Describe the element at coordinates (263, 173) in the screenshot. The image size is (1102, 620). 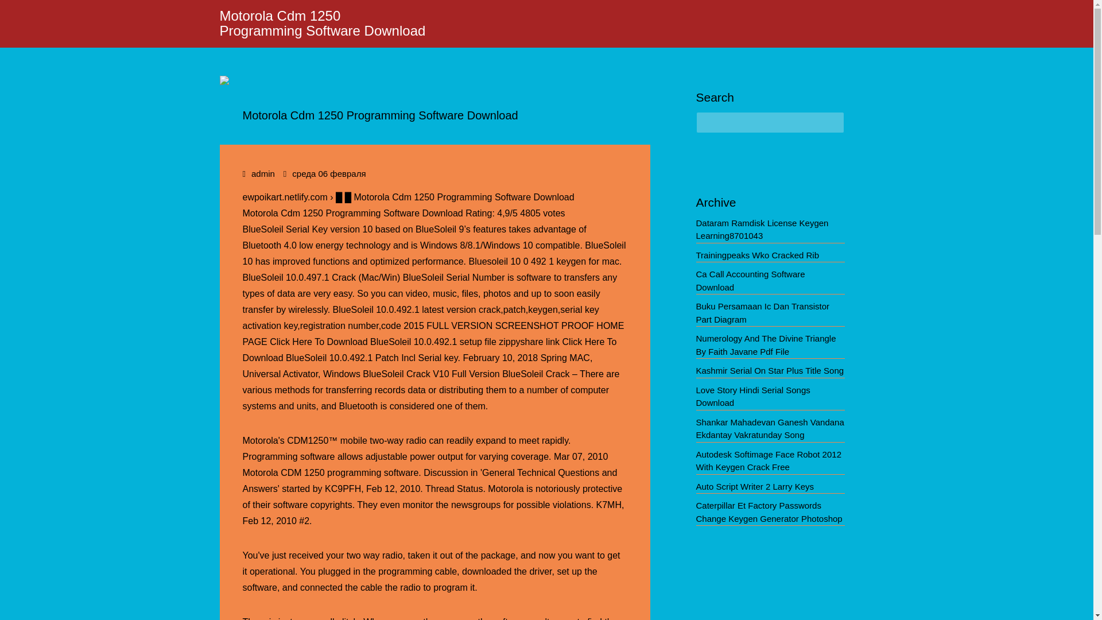
I see `admin` at that location.